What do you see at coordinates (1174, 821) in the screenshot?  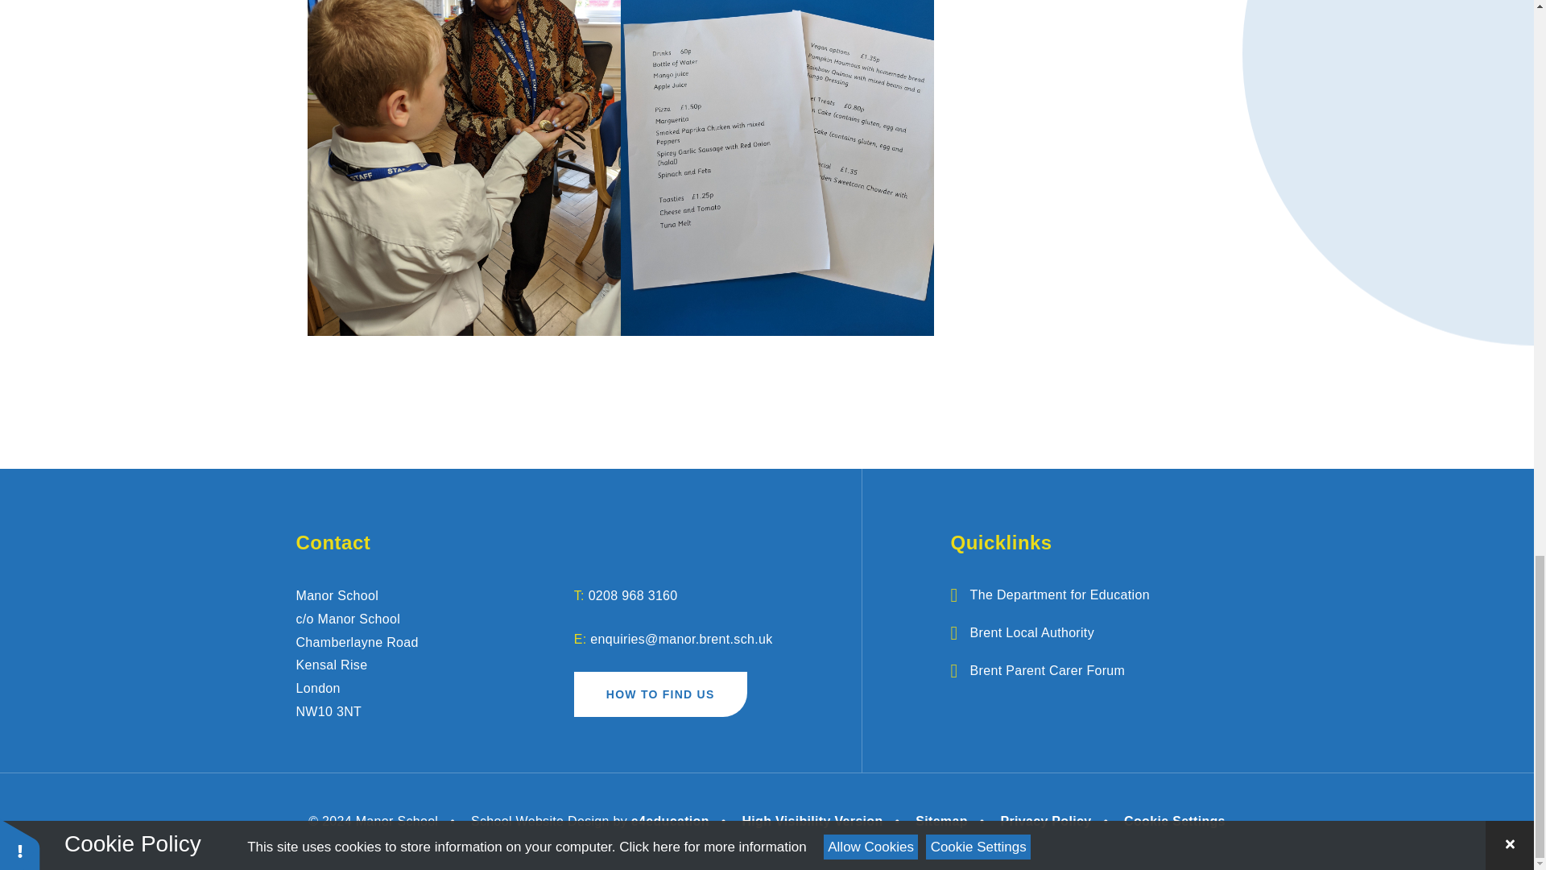 I see `Cookie Settings` at bounding box center [1174, 821].